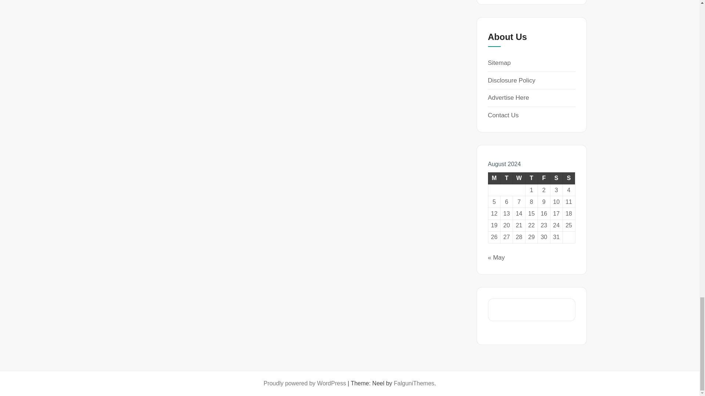  Describe the element at coordinates (569, 178) in the screenshot. I see `Sunday` at that location.